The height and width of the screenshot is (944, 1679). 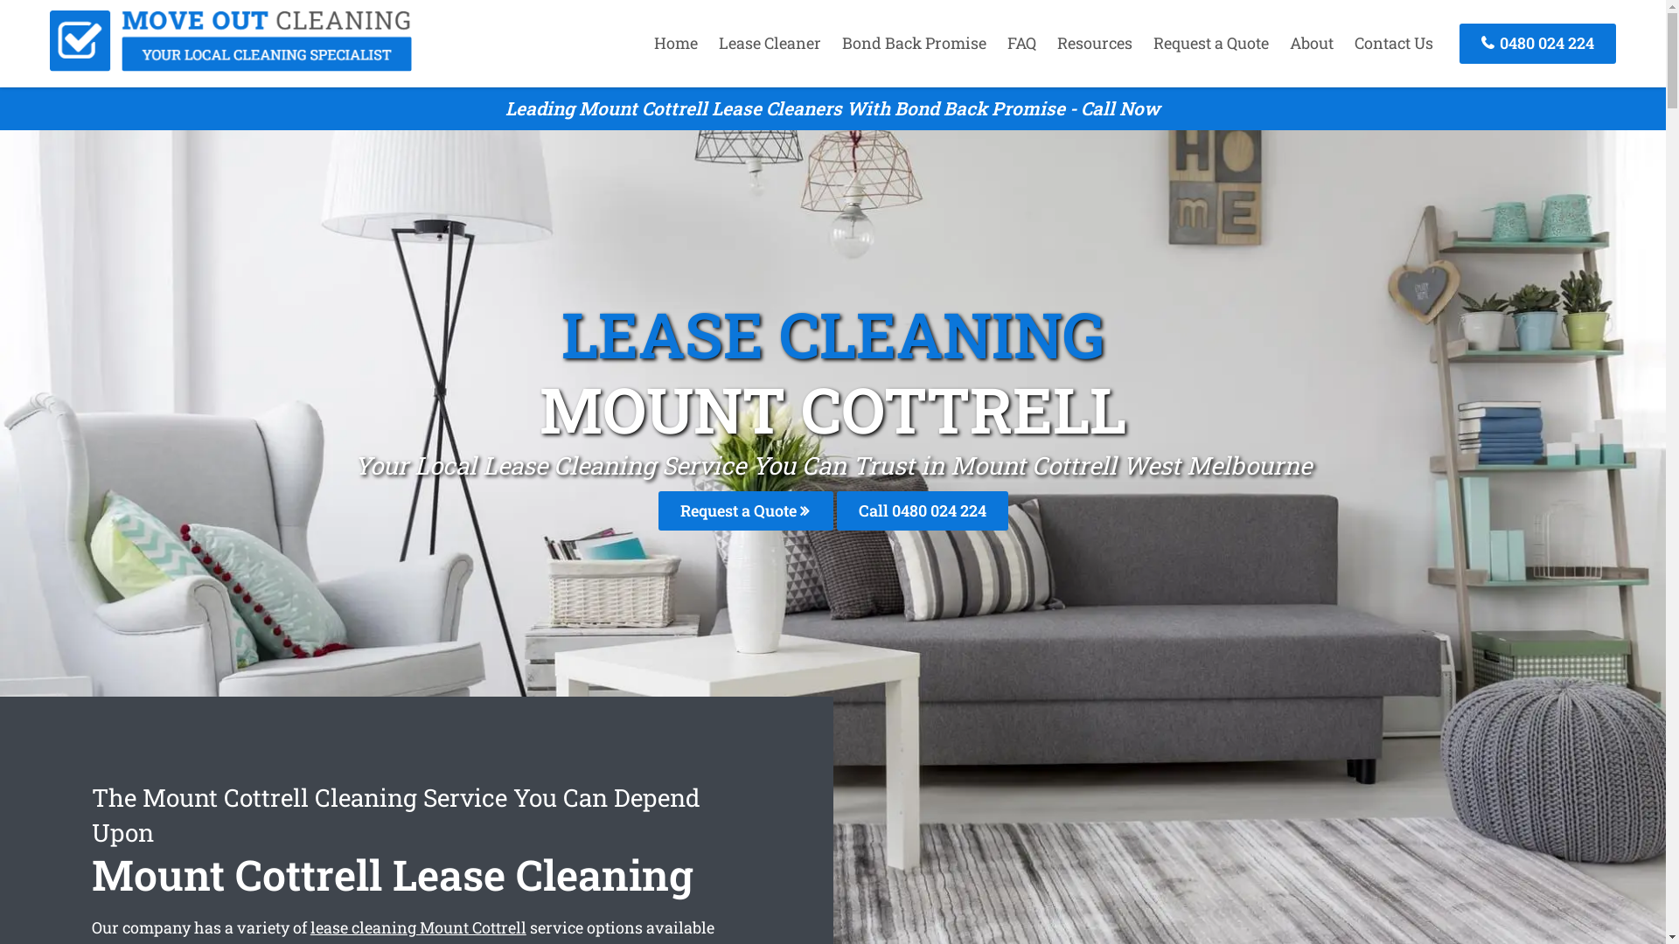 What do you see at coordinates (1021, 43) in the screenshot?
I see `FAQ` at bounding box center [1021, 43].